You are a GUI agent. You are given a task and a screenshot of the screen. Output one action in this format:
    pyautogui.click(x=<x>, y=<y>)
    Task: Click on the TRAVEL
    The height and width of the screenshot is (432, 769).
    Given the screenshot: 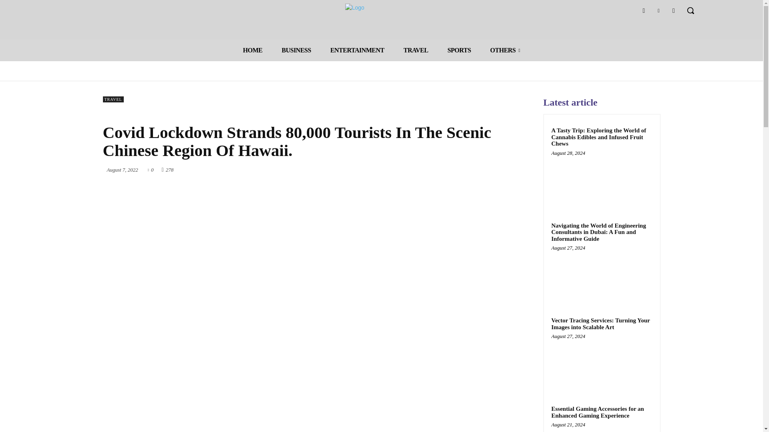 What is the action you would take?
    pyautogui.click(x=113, y=99)
    